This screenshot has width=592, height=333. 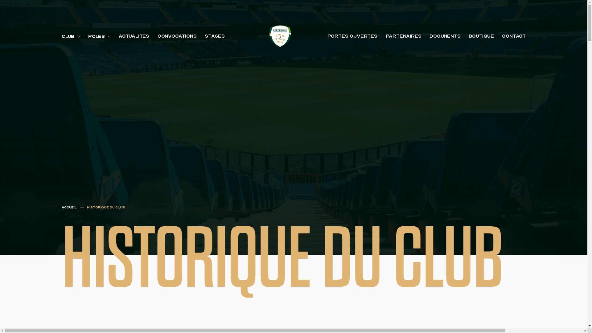 What do you see at coordinates (481, 36) in the screenshot?
I see `Boutique` at bounding box center [481, 36].